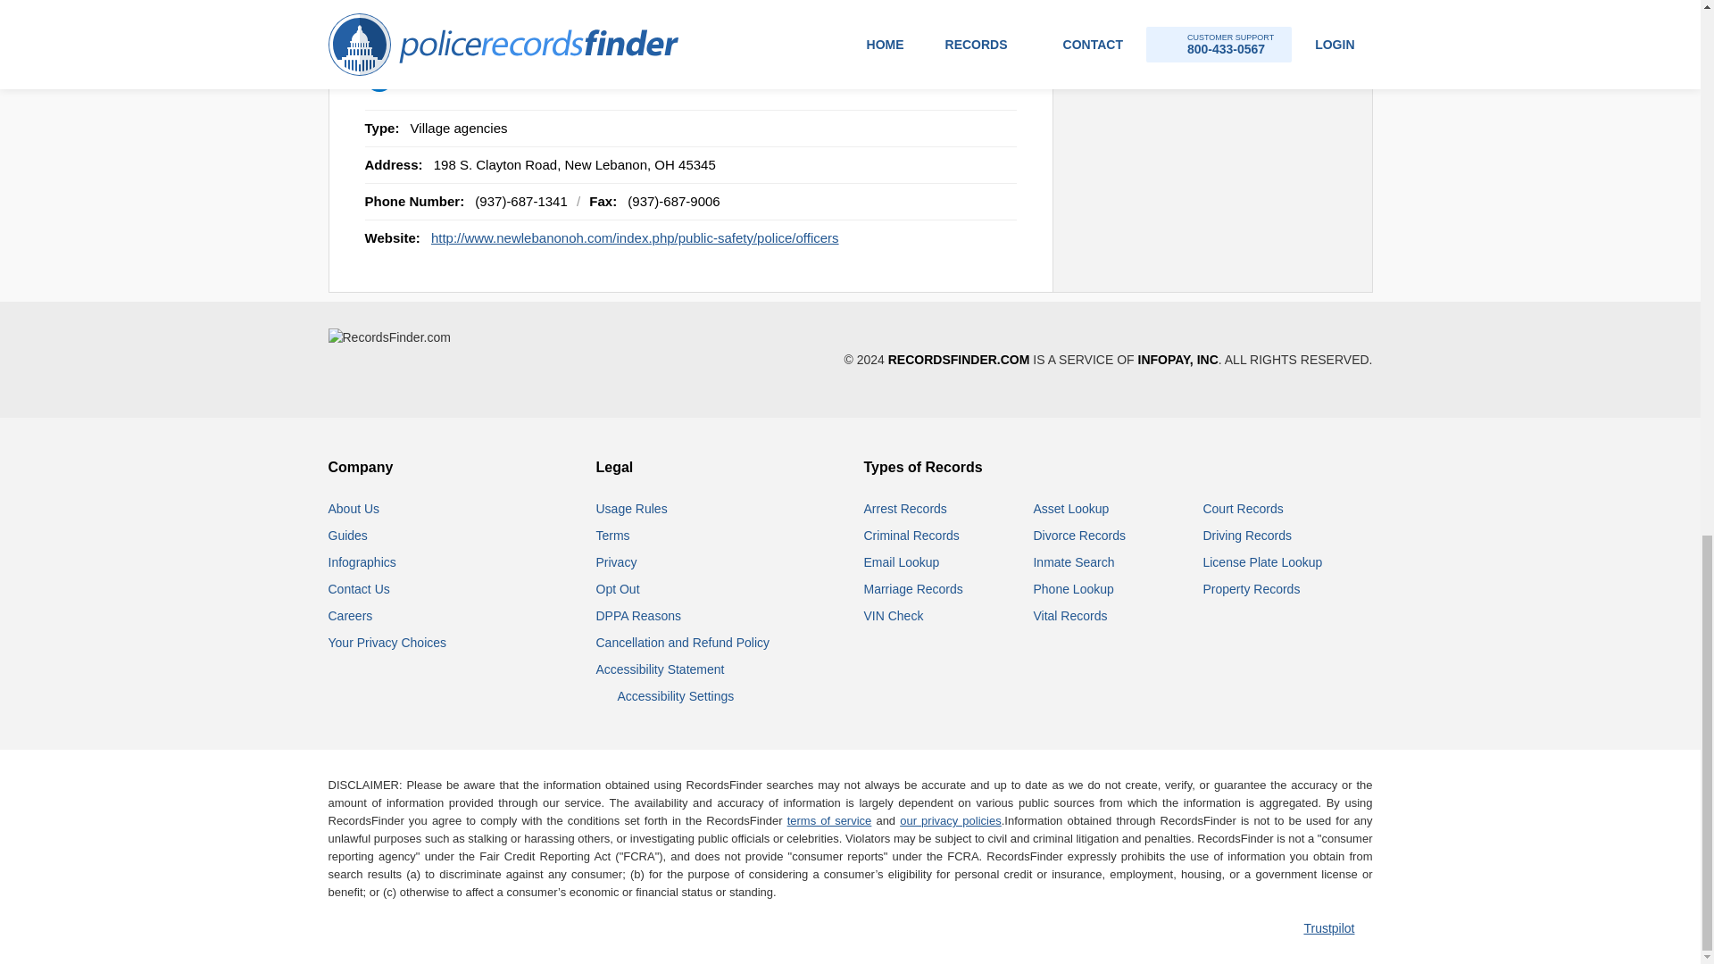  I want to click on Contact RecordsFinder.com, so click(359, 589).